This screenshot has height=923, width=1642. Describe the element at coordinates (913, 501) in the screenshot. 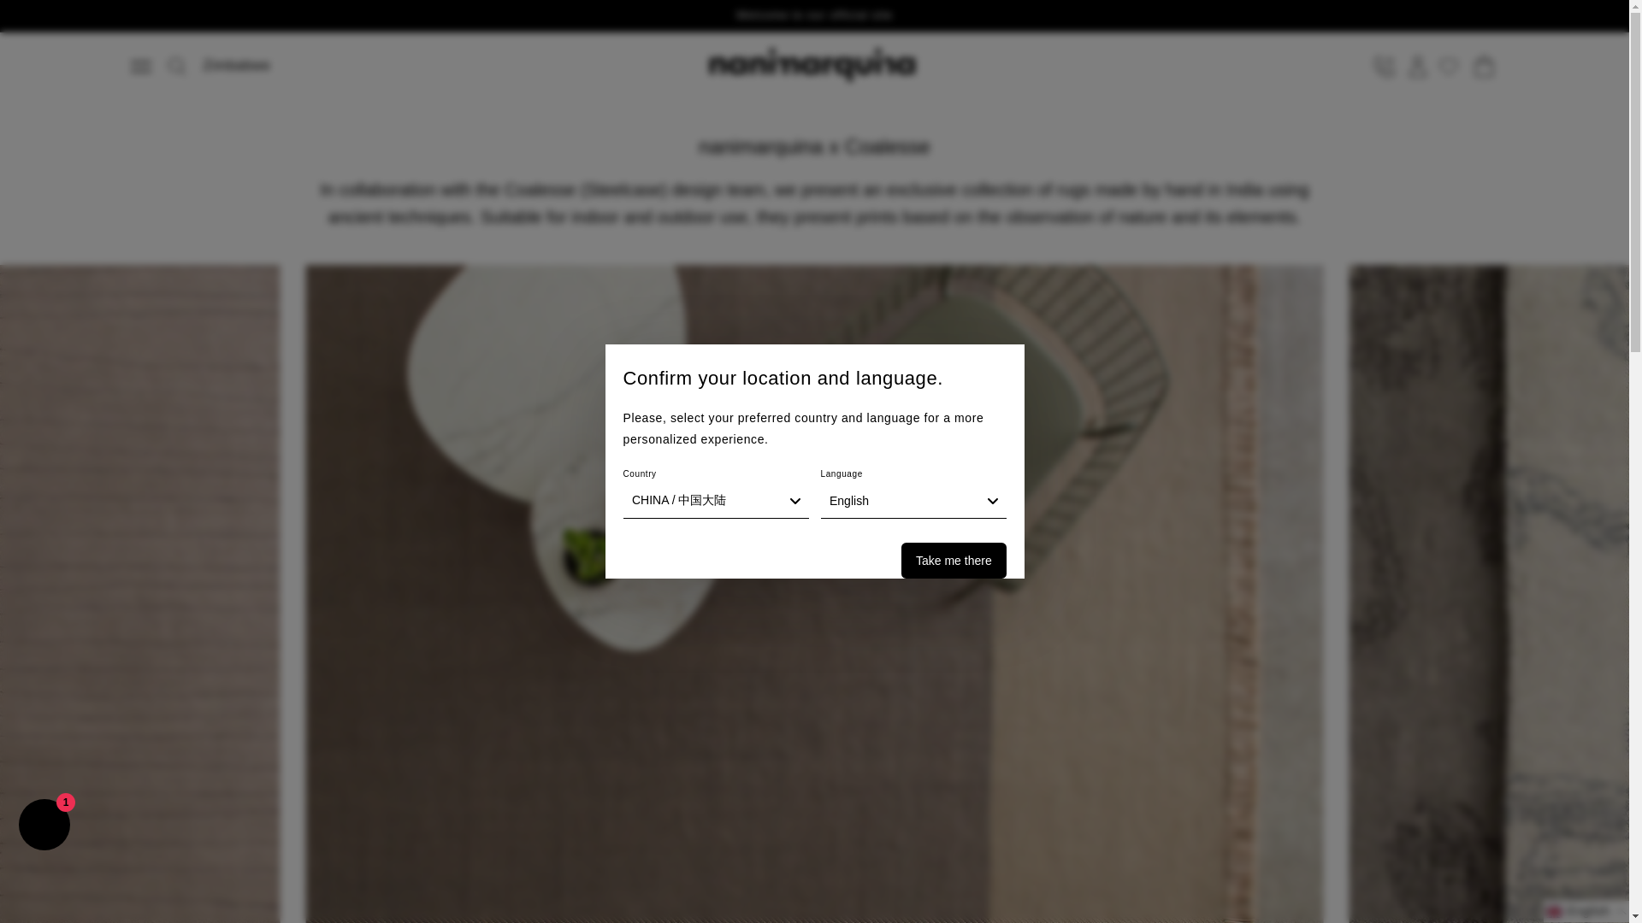

I see `English` at that location.